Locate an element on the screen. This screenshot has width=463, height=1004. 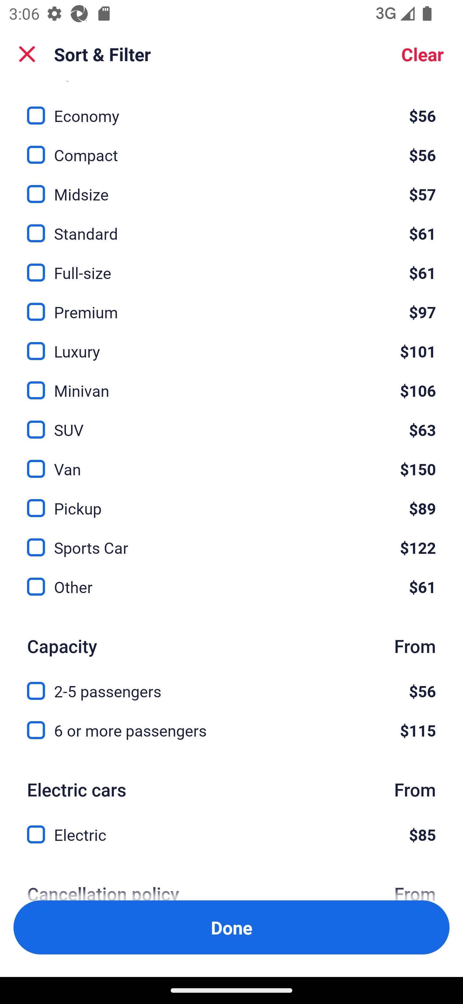
Pickup, $89 Pickup $89 is located at coordinates (232, 501).